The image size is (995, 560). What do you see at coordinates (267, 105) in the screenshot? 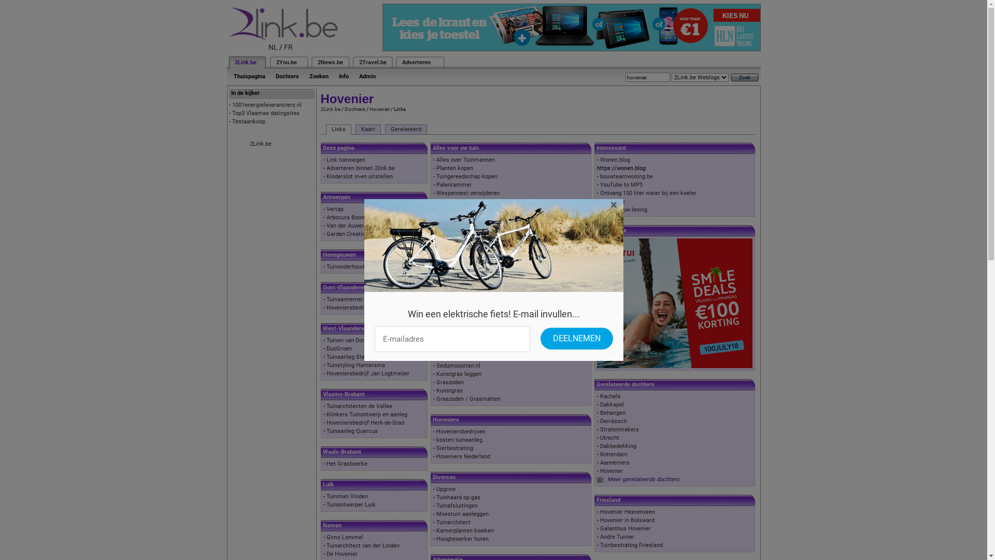
I see `1001energieleveranciers.nl` at bounding box center [267, 105].